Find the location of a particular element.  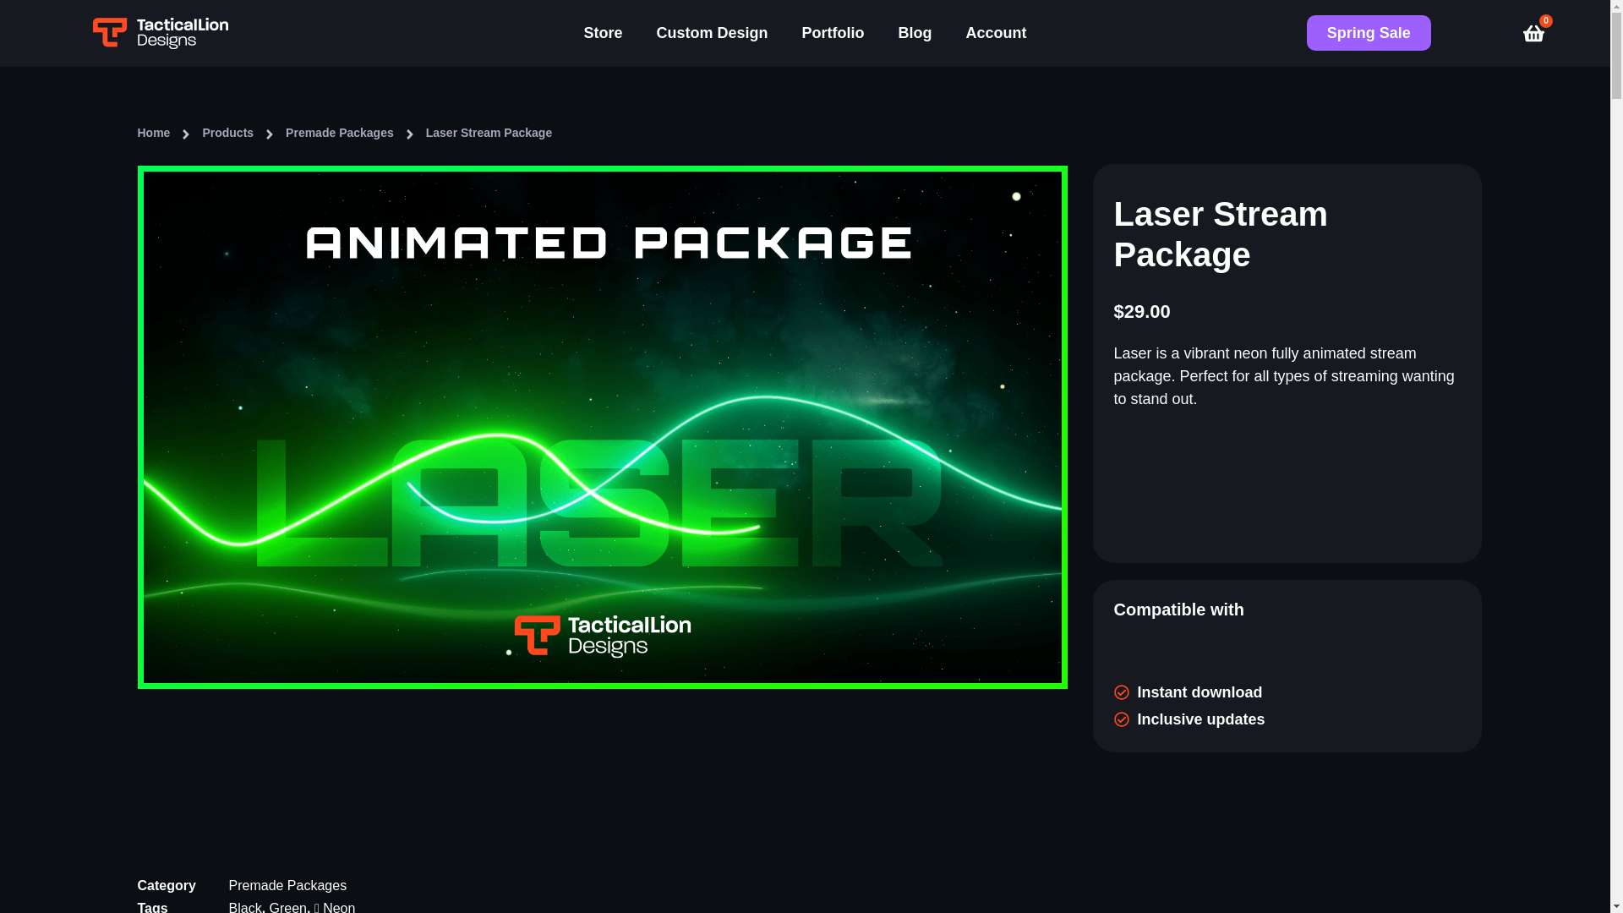

Home is located at coordinates (153, 132).